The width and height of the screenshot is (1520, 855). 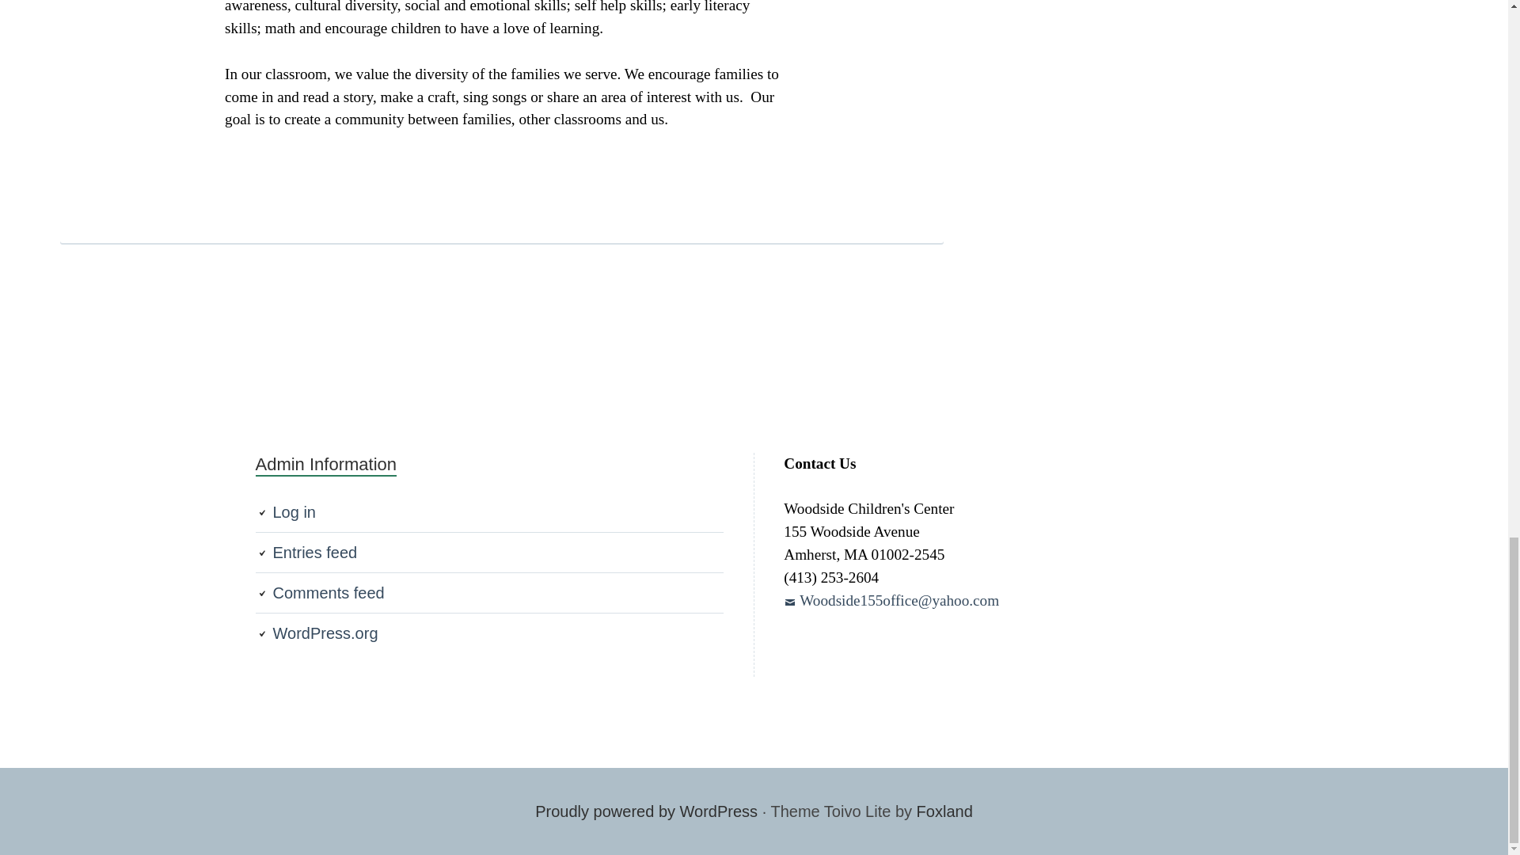 I want to click on Comments feed, so click(x=328, y=592).